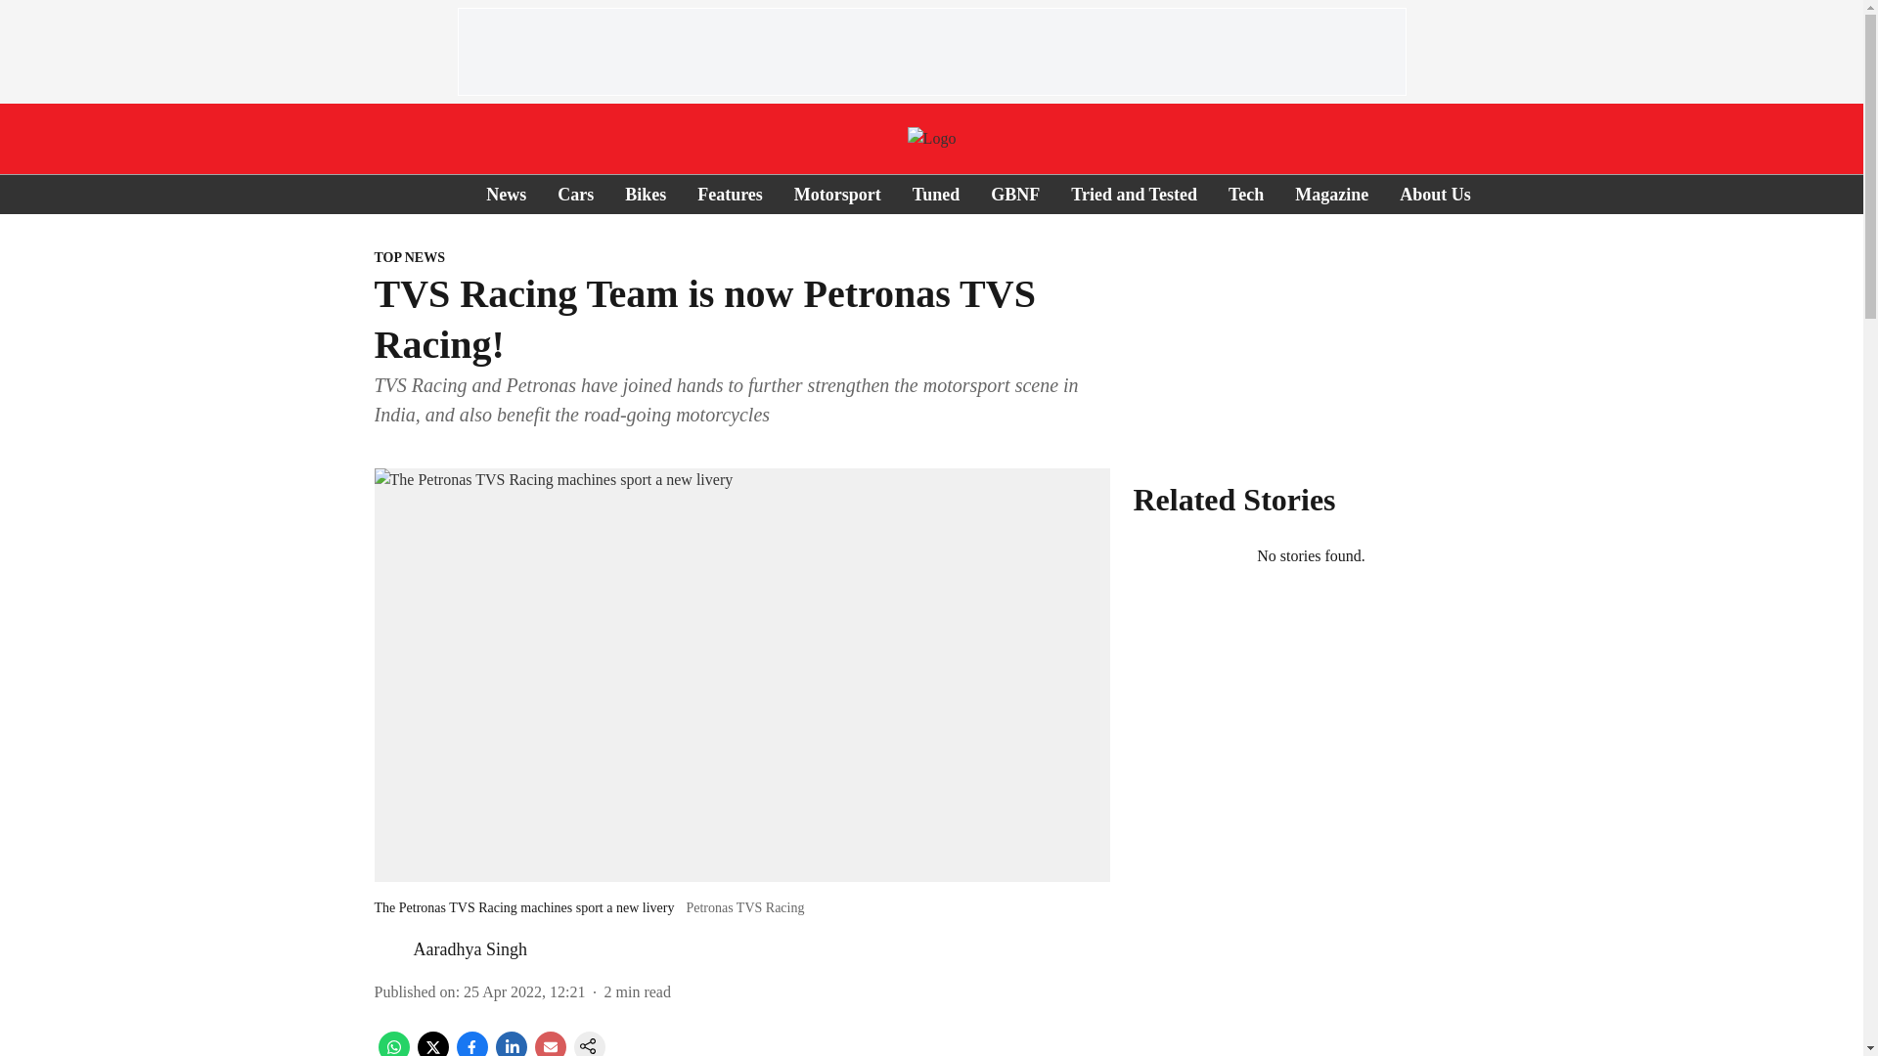 The width and height of the screenshot is (1878, 1056). I want to click on News, so click(506, 194).